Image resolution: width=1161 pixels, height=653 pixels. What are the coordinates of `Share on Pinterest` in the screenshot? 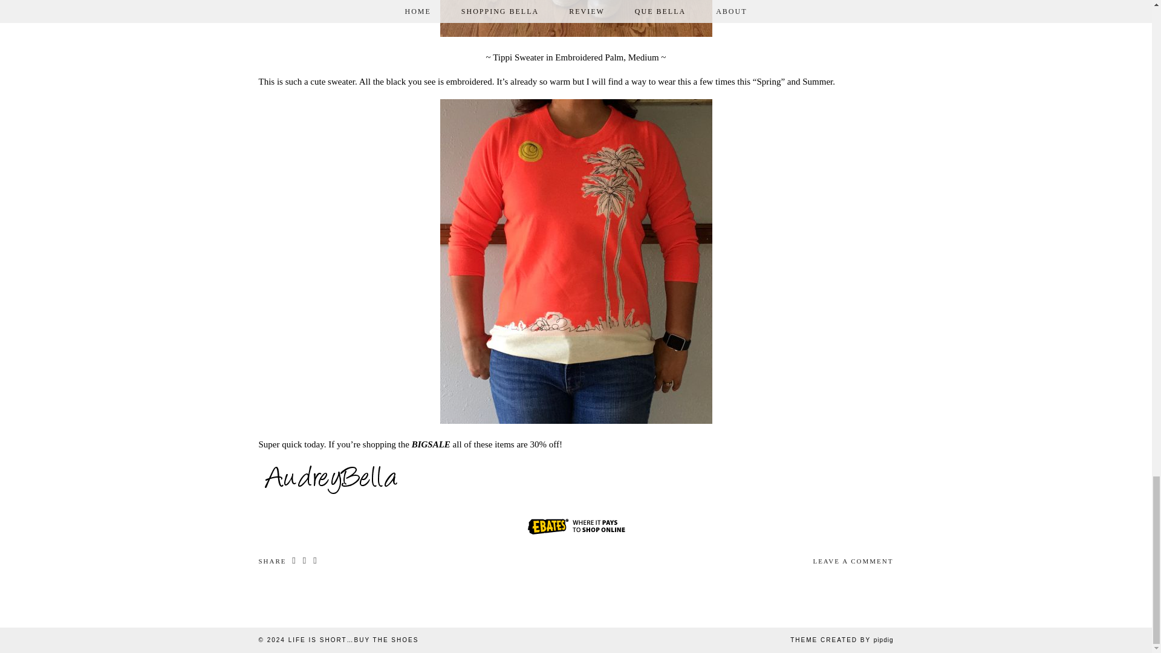 It's located at (305, 561).